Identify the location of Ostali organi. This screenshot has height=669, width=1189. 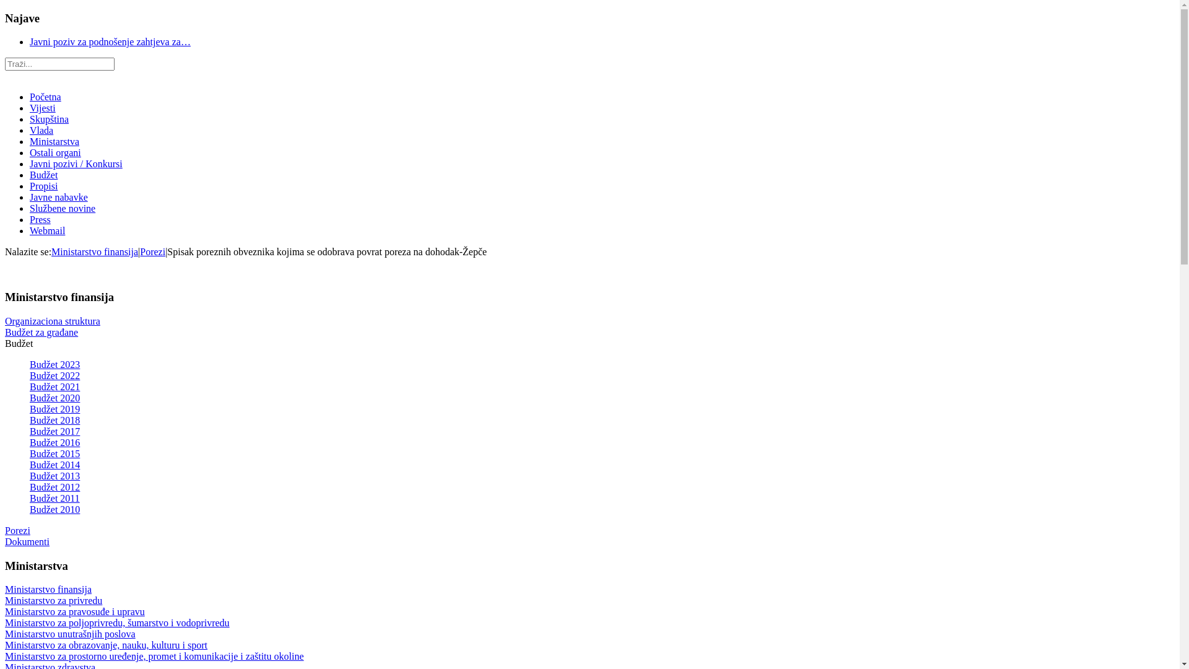
(56, 152).